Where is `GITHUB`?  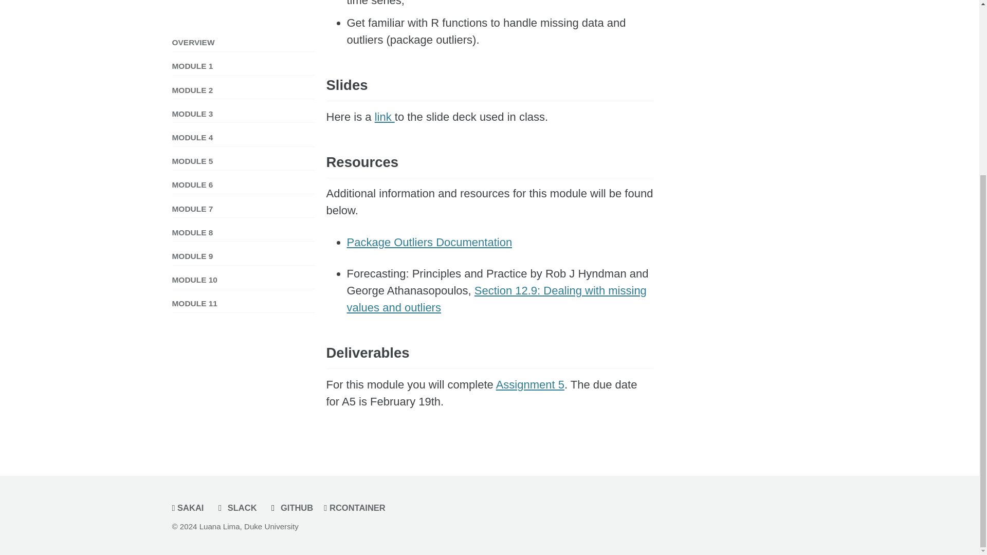 GITHUB is located at coordinates (293, 507).